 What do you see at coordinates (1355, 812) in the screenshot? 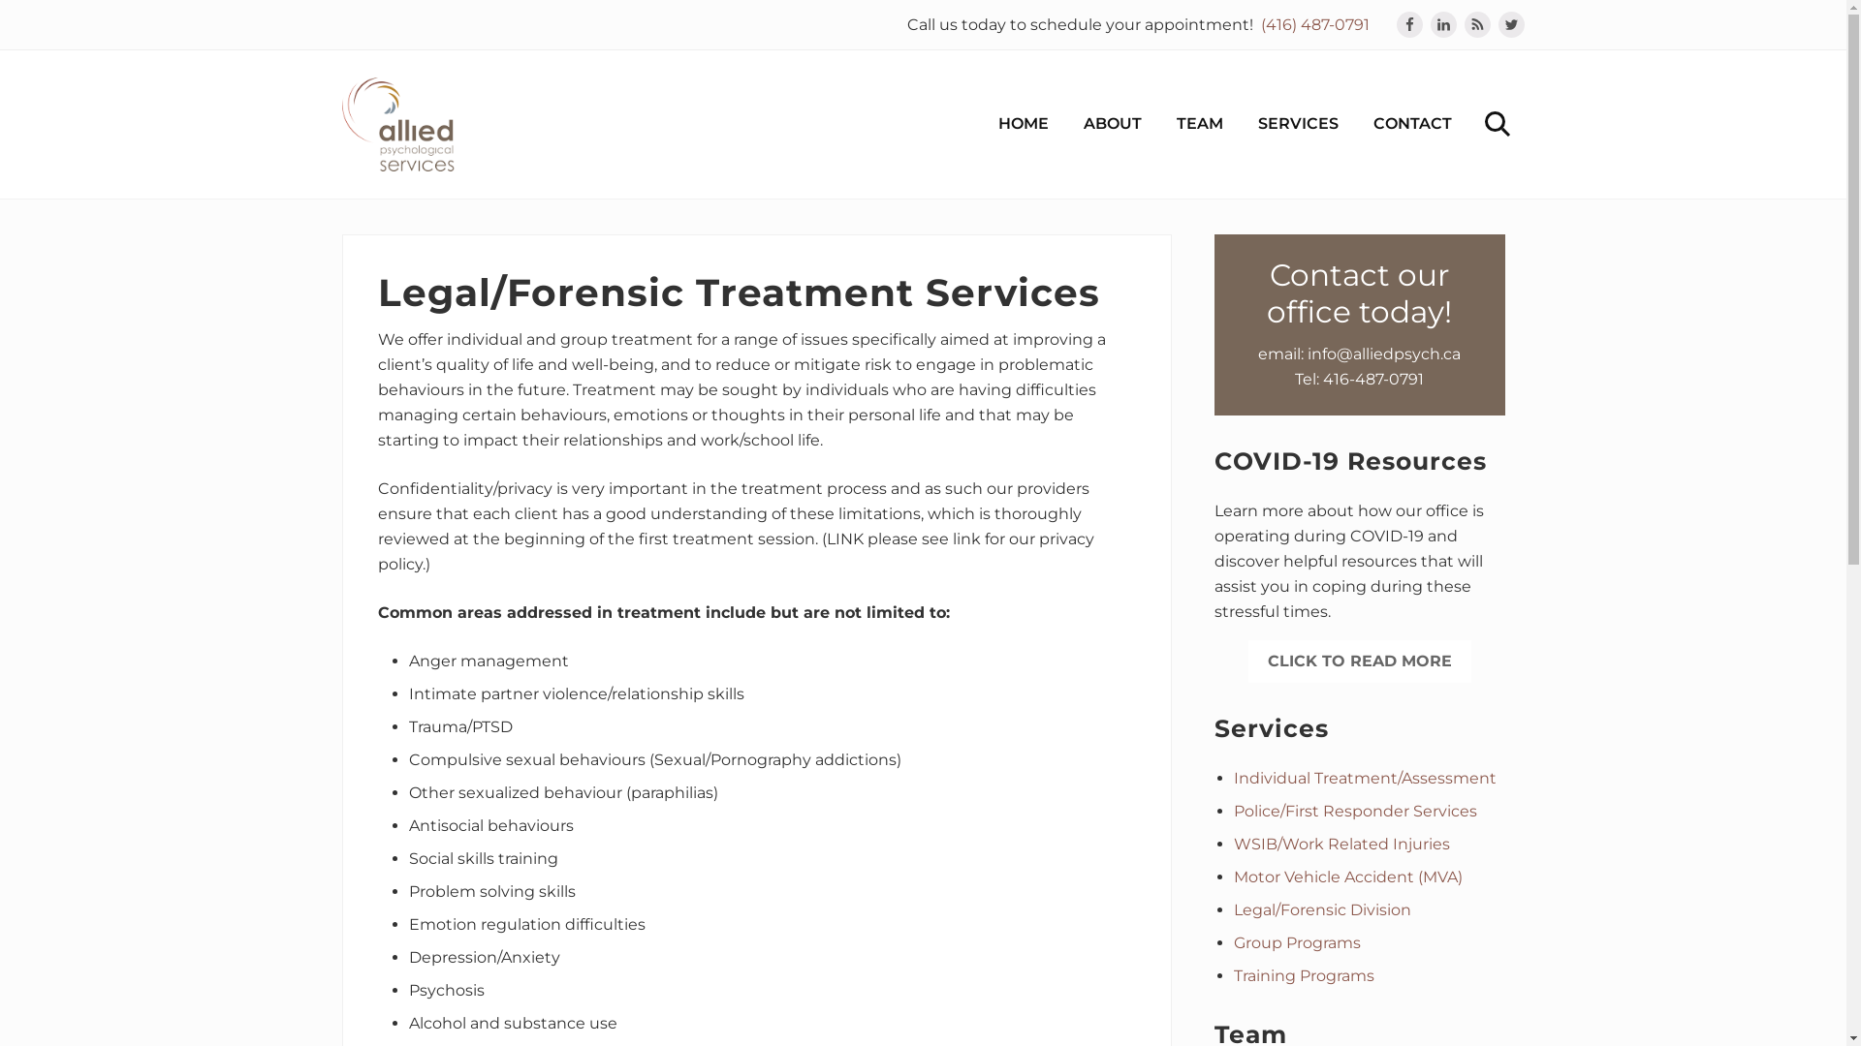
I see `Police/First Responder Services` at bounding box center [1355, 812].